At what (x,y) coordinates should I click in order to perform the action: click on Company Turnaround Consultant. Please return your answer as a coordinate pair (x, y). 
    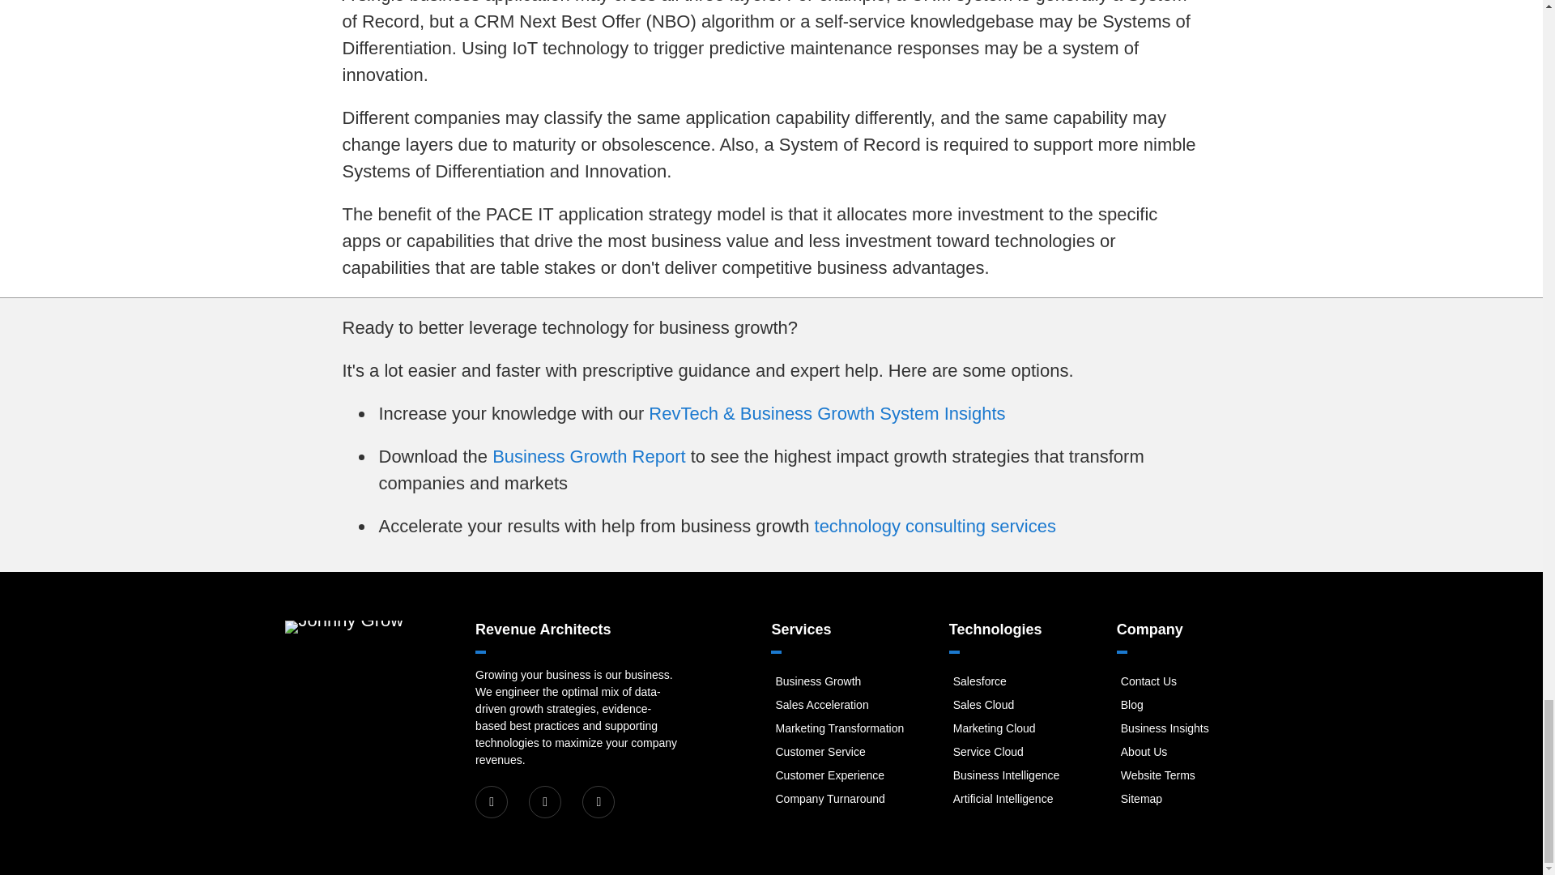
    Looking at the image, I should click on (829, 799).